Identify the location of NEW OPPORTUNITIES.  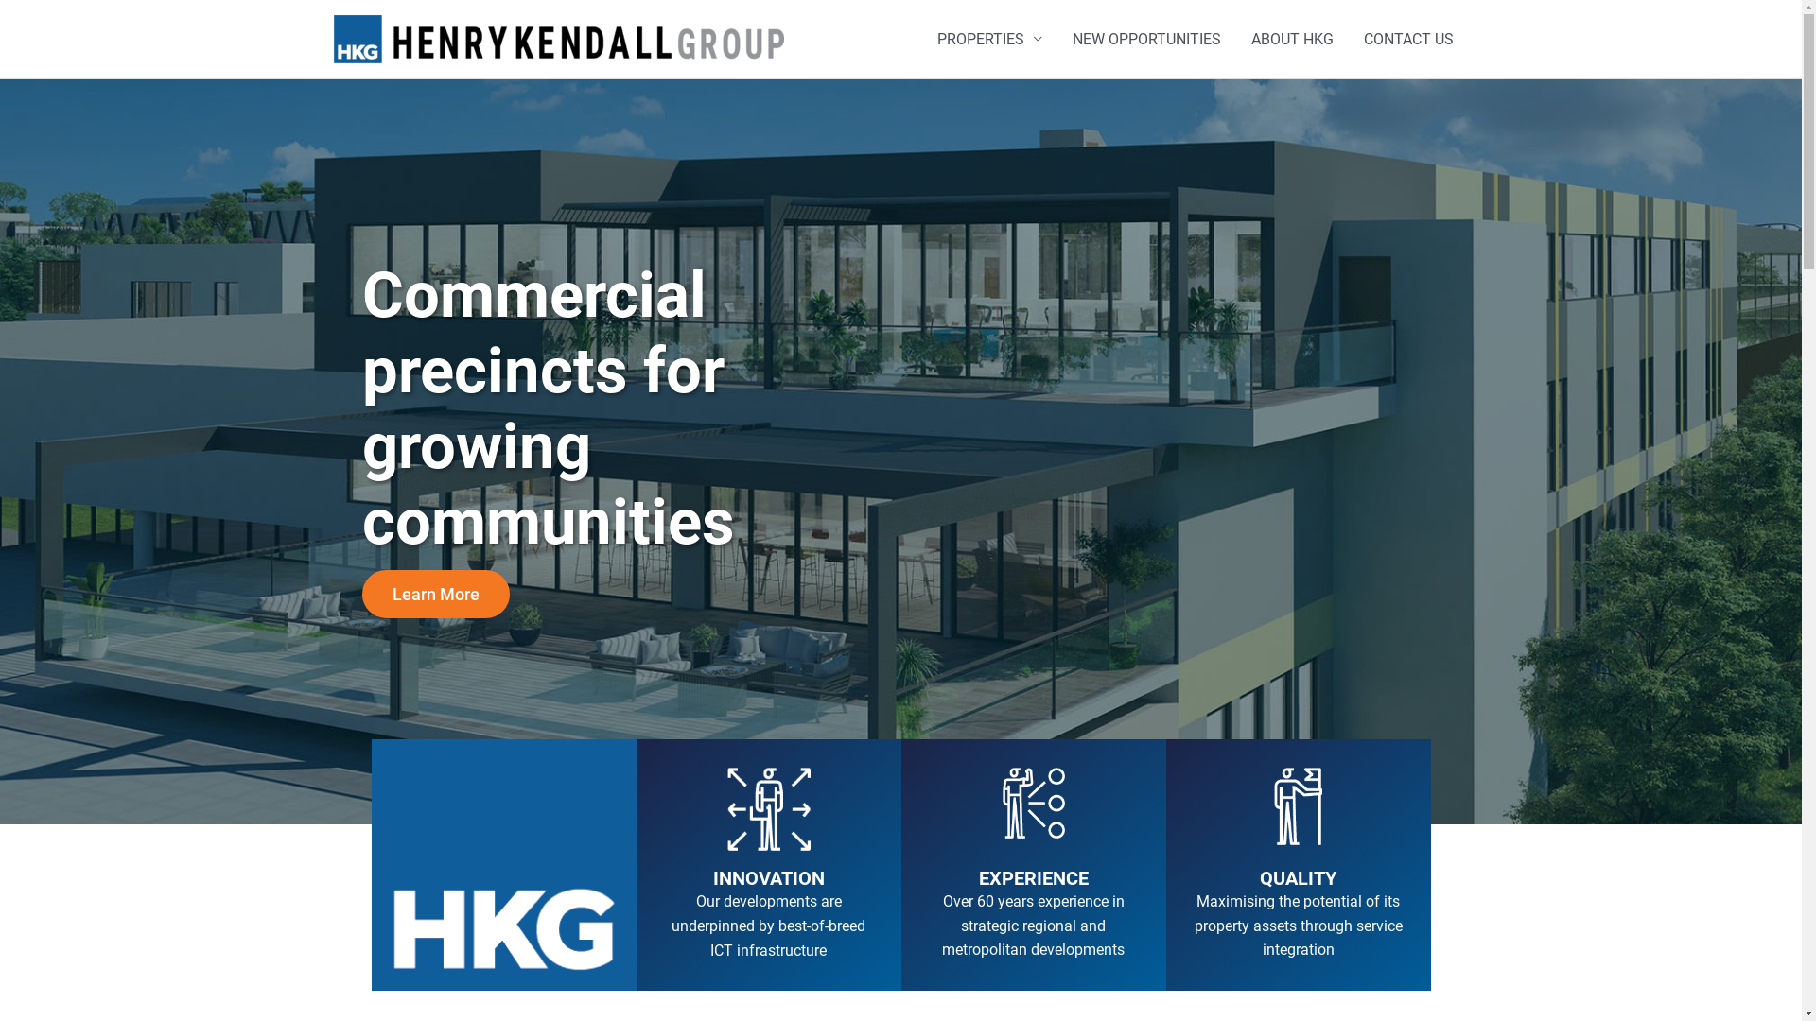
(1146, 40).